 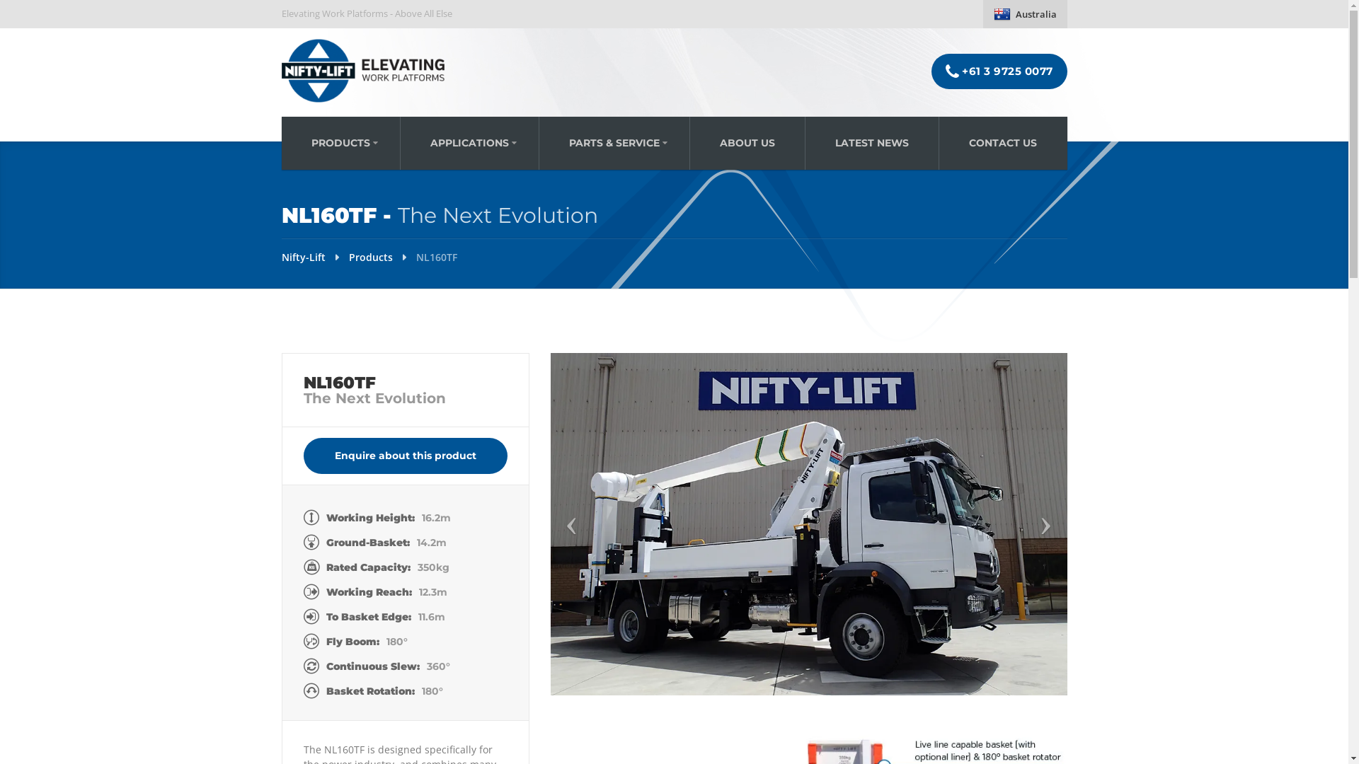 What do you see at coordinates (747, 143) in the screenshot?
I see `ABOUT US` at bounding box center [747, 143].